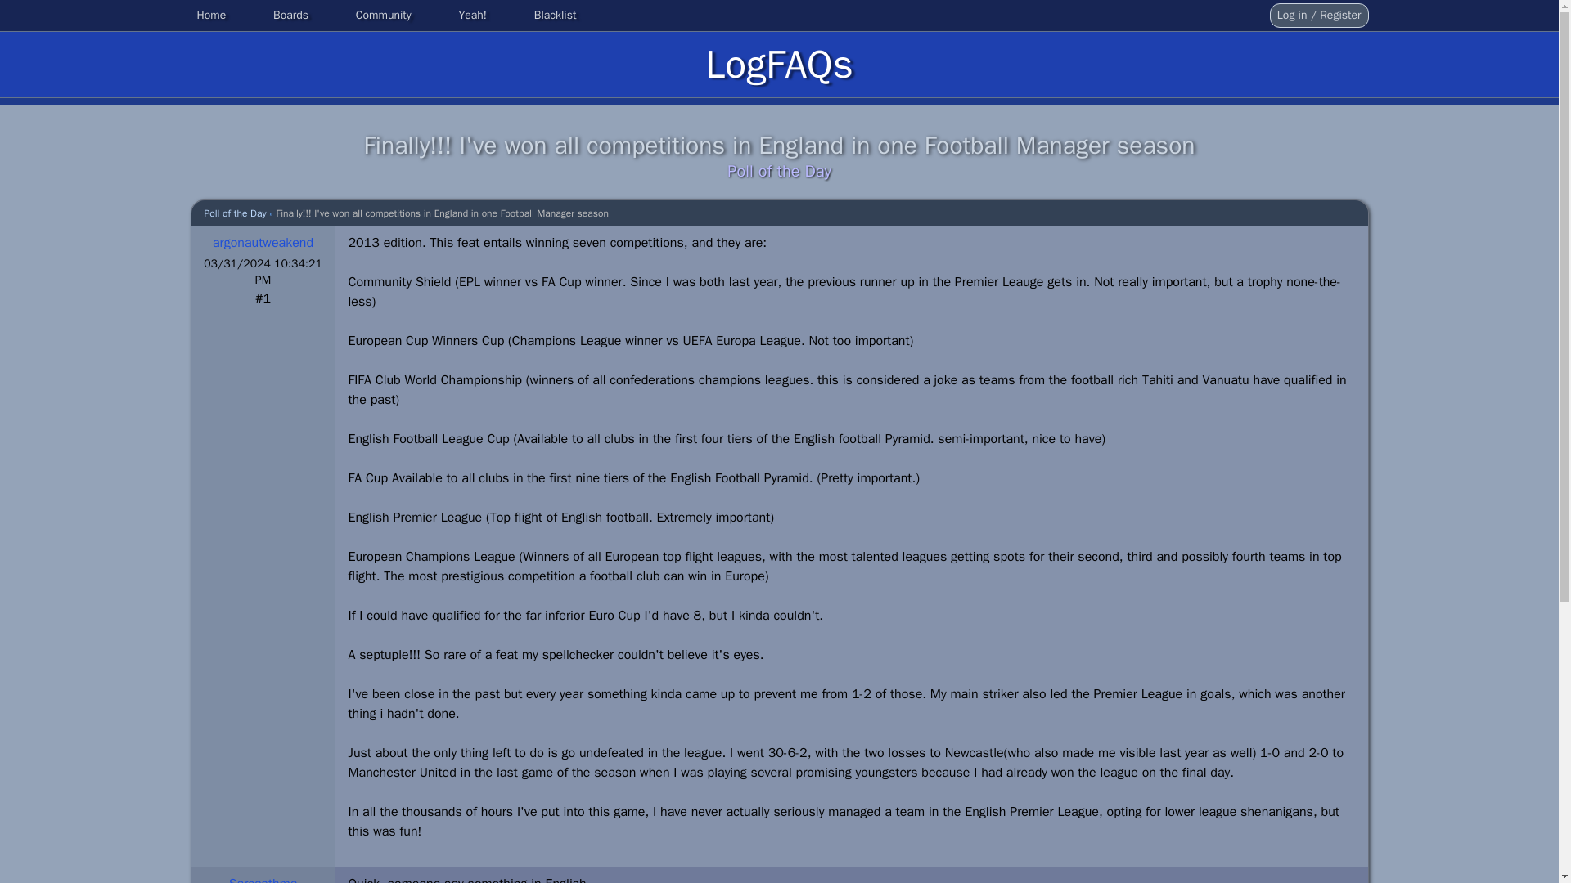 Image resolution: width=1571 pixels, height=883 pixels. What do you see at coordinates (211, 15) in the screenshot?
I see `Home` at bounding box center [211, 15].